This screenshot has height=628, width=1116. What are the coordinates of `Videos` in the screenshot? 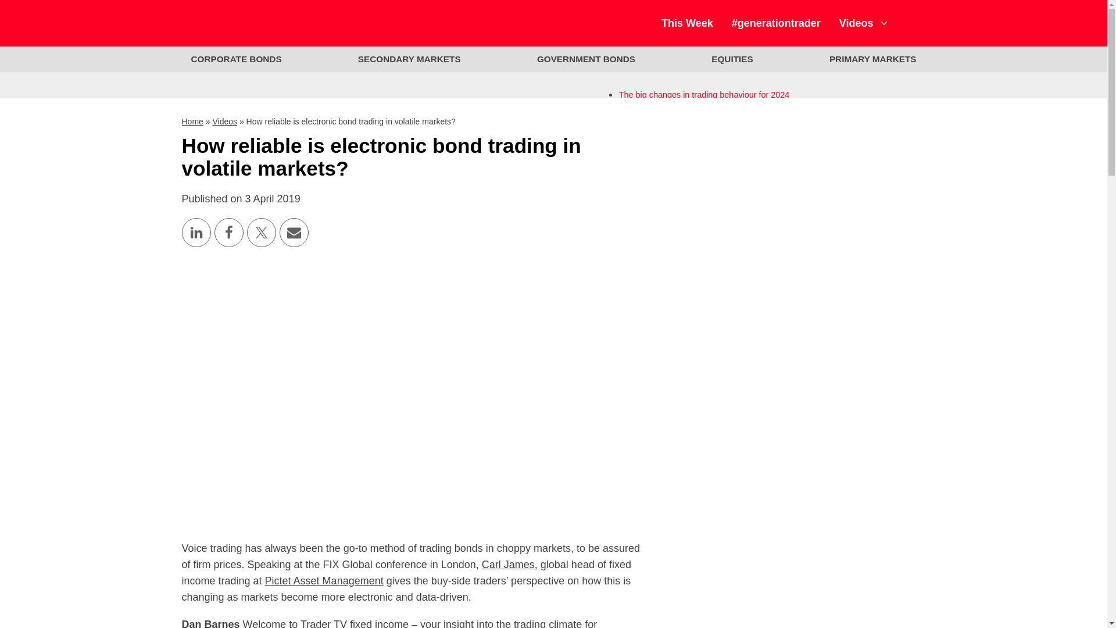 It's located at (224, 121).